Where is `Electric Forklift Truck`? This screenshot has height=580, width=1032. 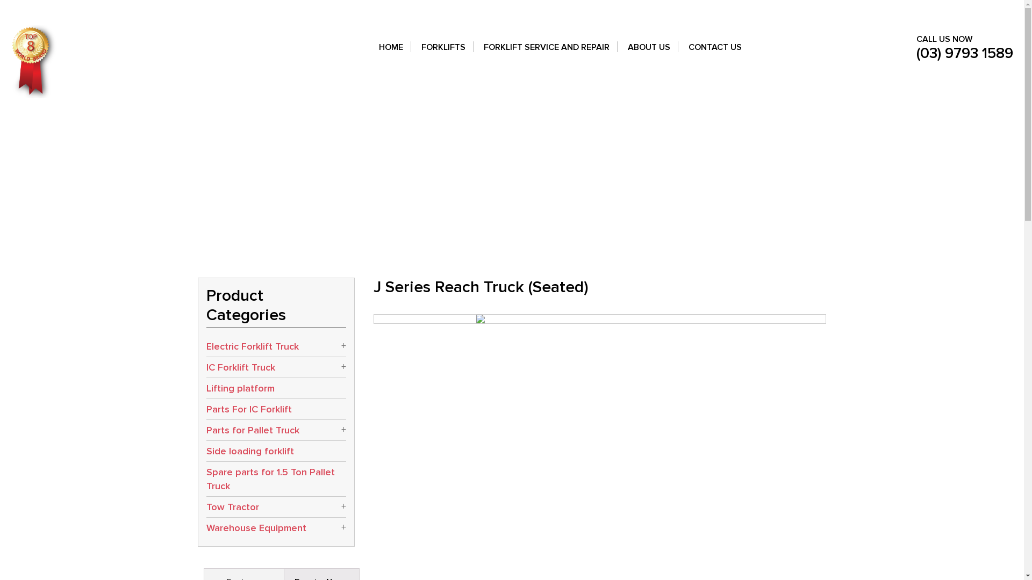 Electric Forklift Truck is located at coordinates (276, 346).